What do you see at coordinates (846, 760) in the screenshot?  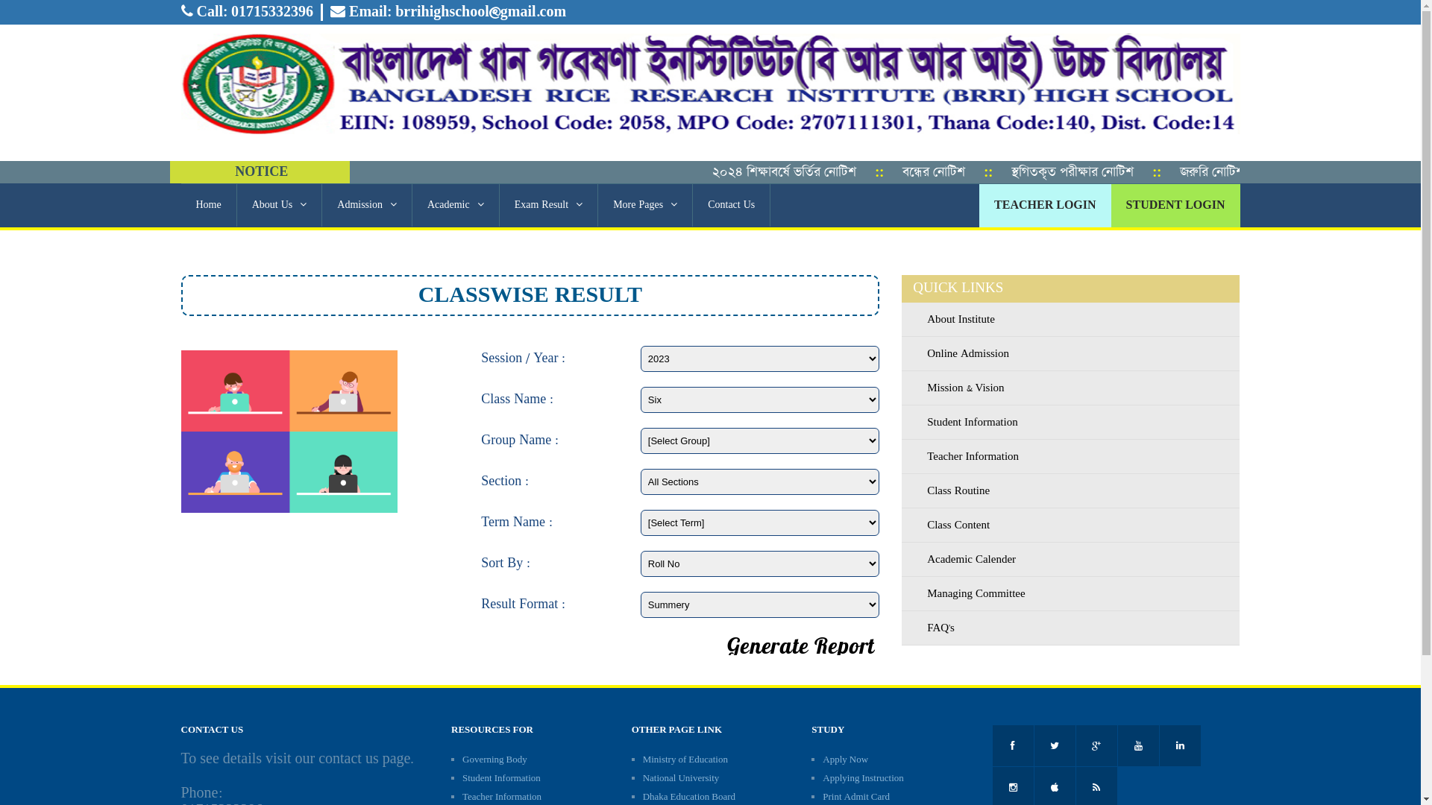 I see `Apply Now` at bounding box center [846, 760].